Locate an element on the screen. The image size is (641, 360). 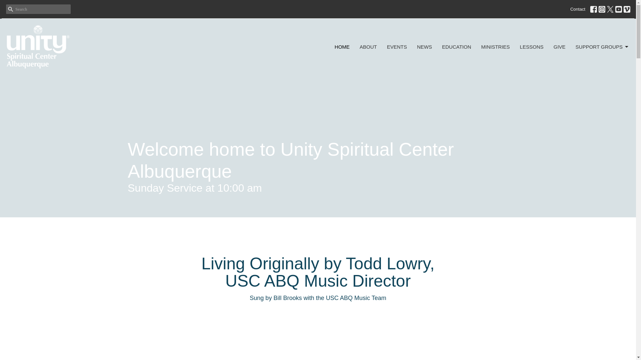
EDUCATION is located at coordinates (457, 47).